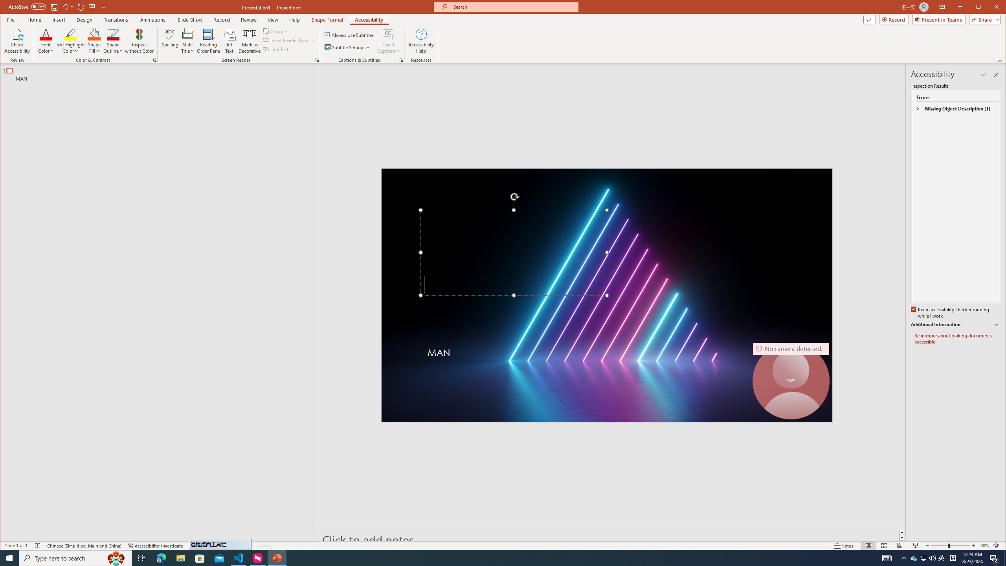 The height and width of the screenshot is (566, 1006). Describe the element at coordinates (347, 47) in the screenshot. I see `Subtitle Settings` at that location.